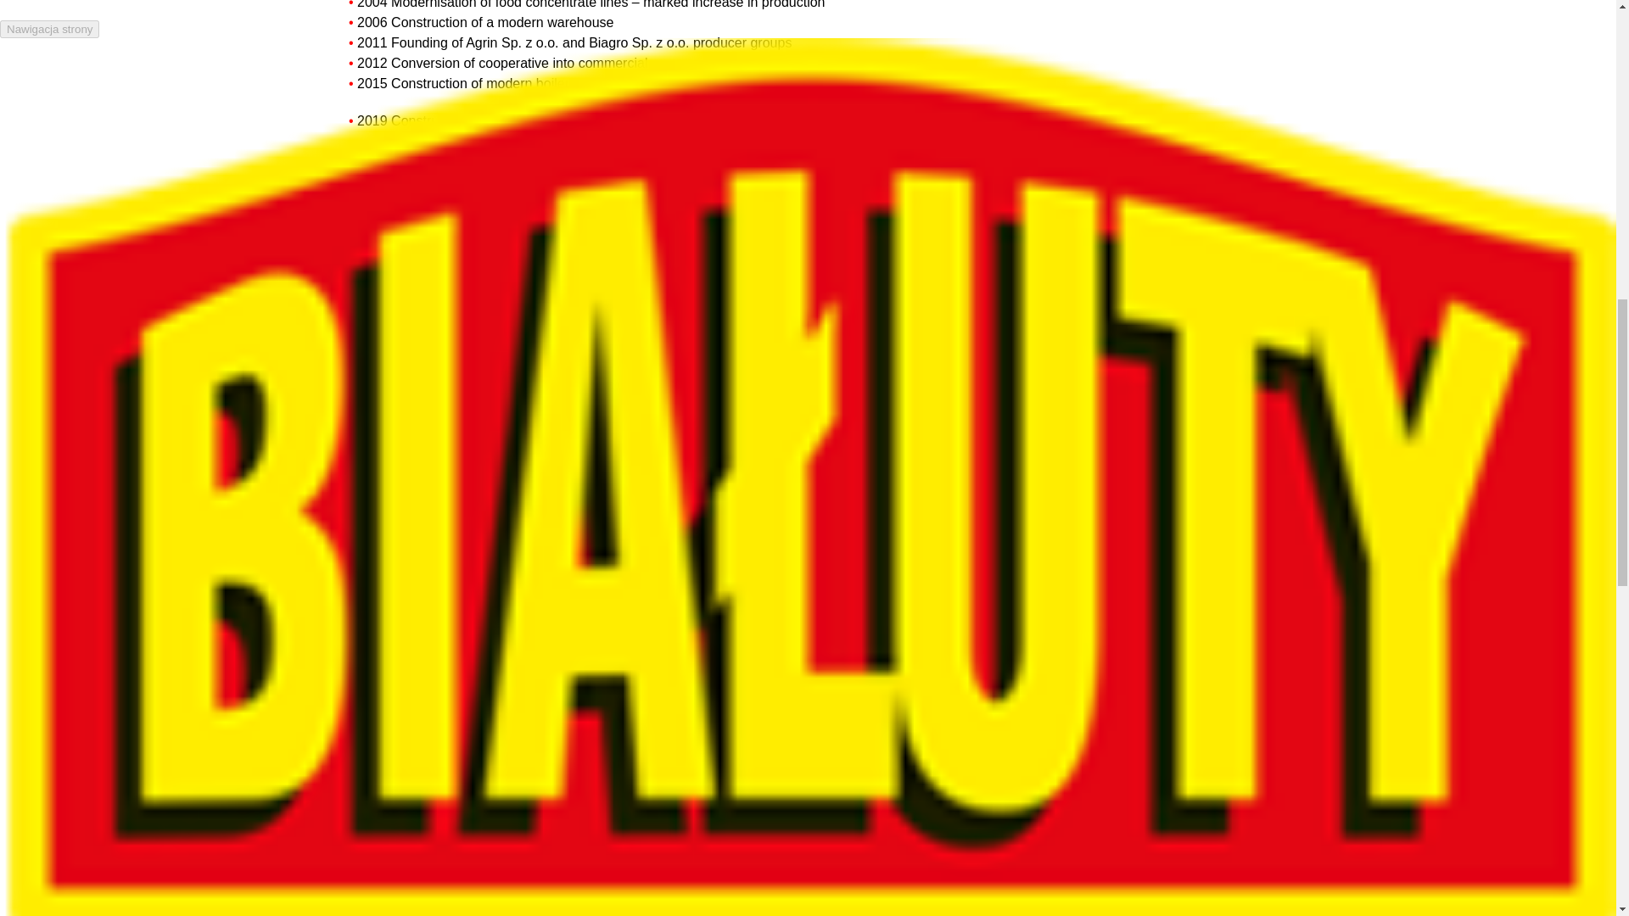 The height and width of the screenshot is (916, 1629). I want to click on EN, so click(8, 103).